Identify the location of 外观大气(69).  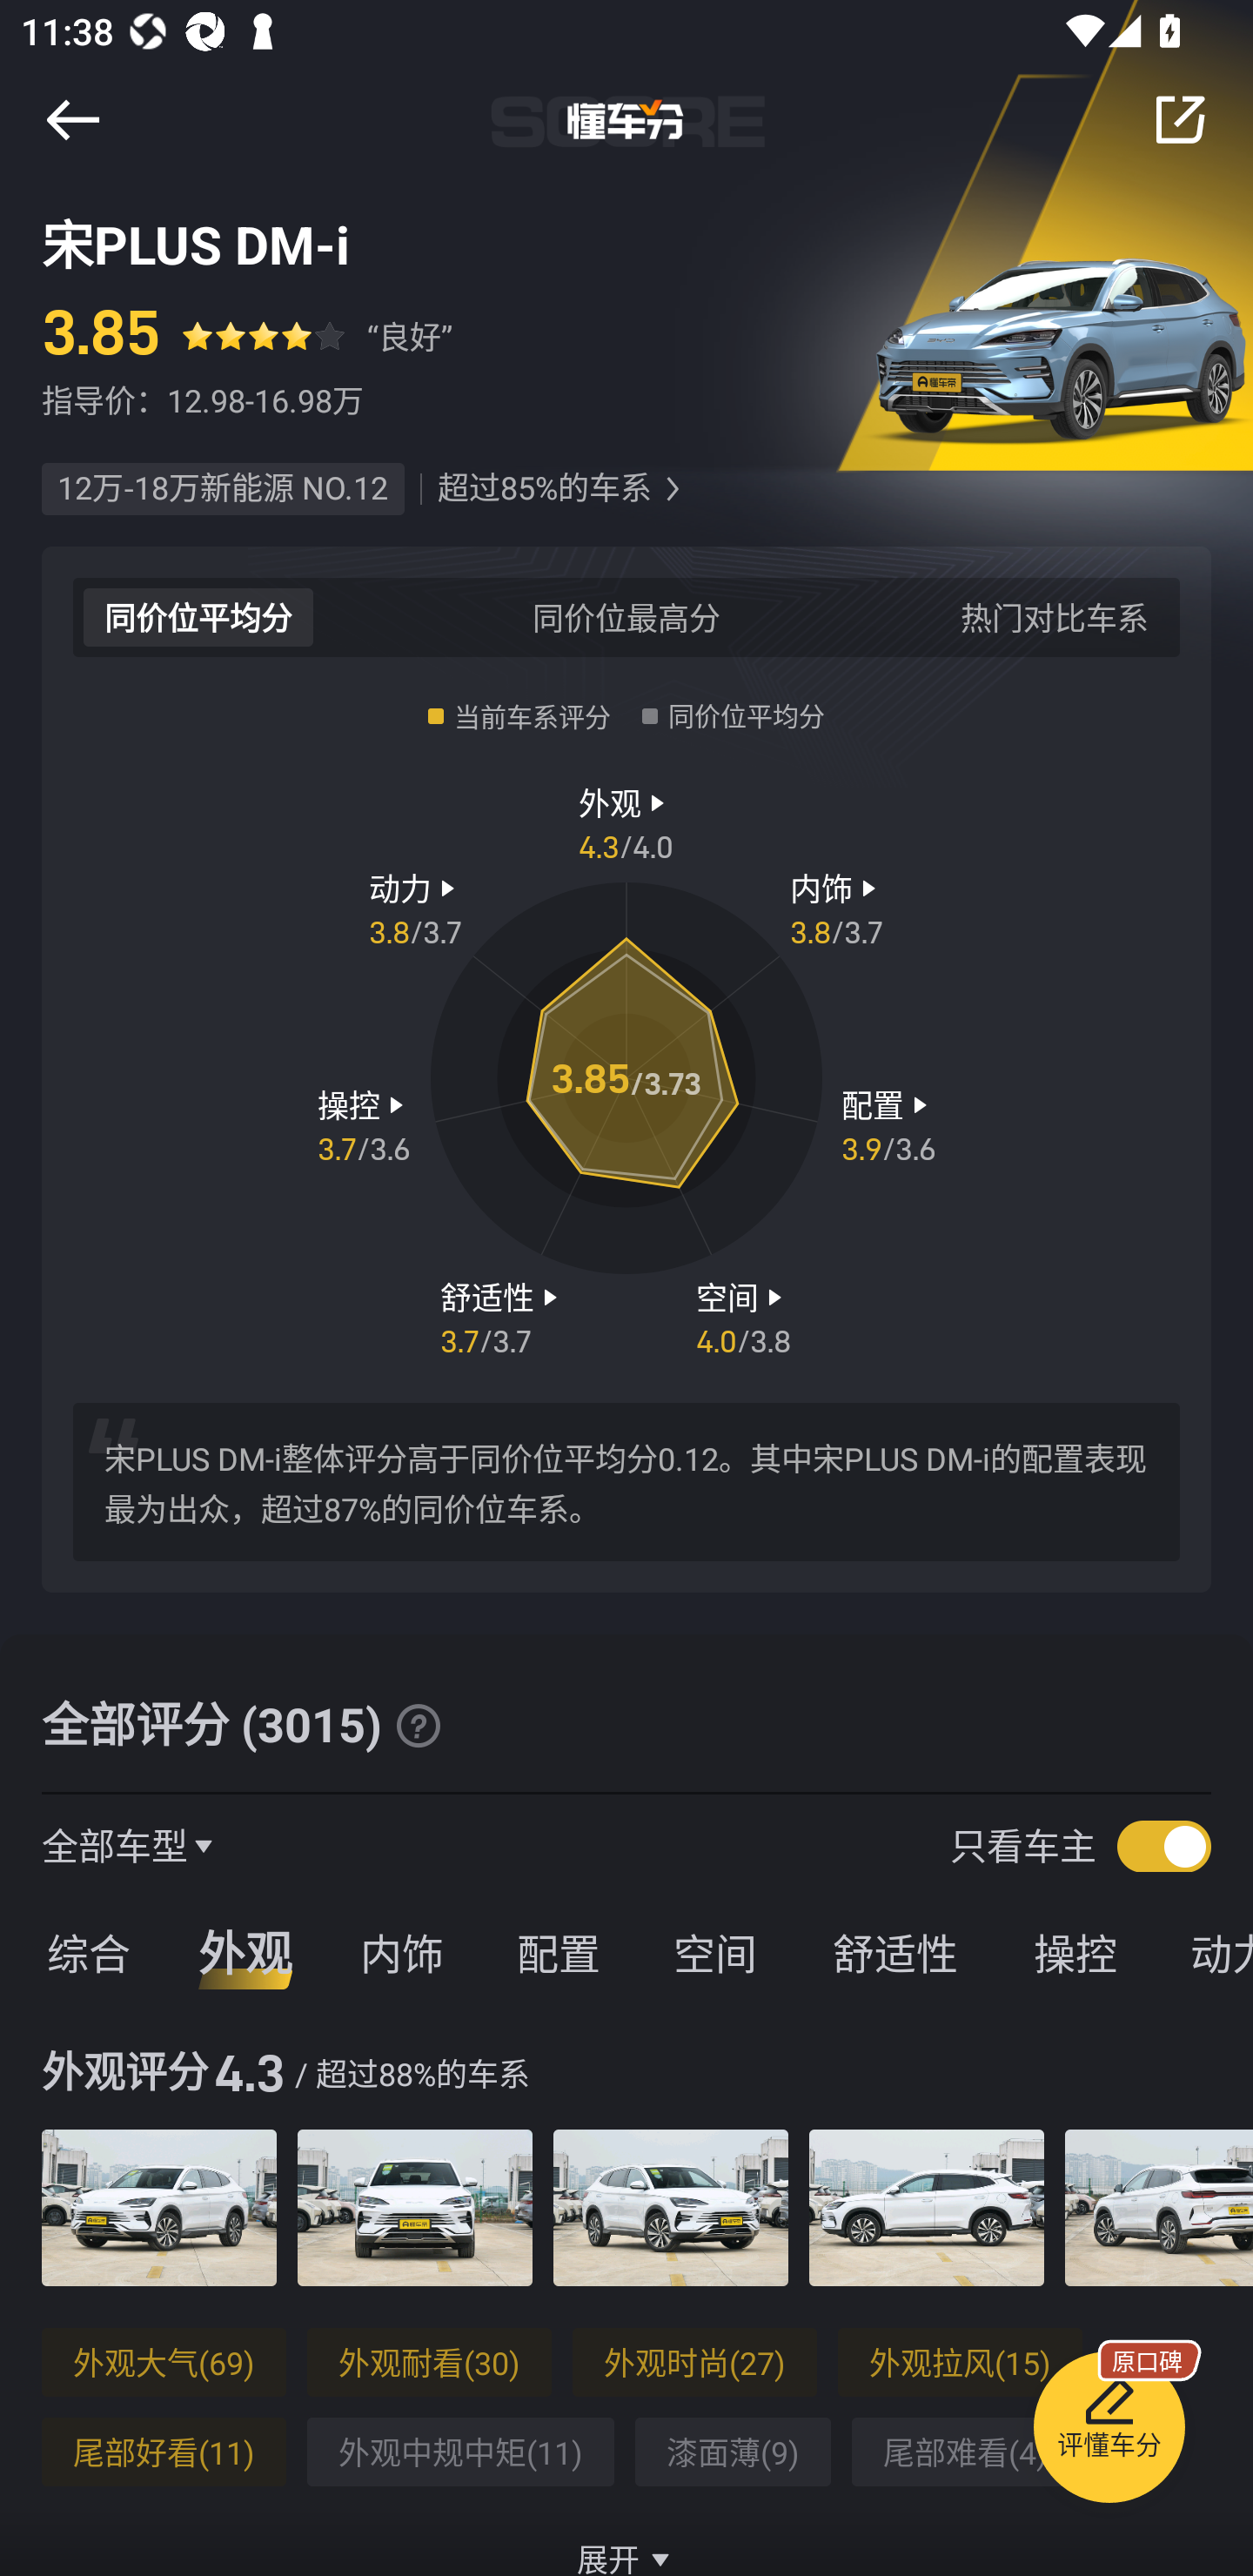
(164, 2362).